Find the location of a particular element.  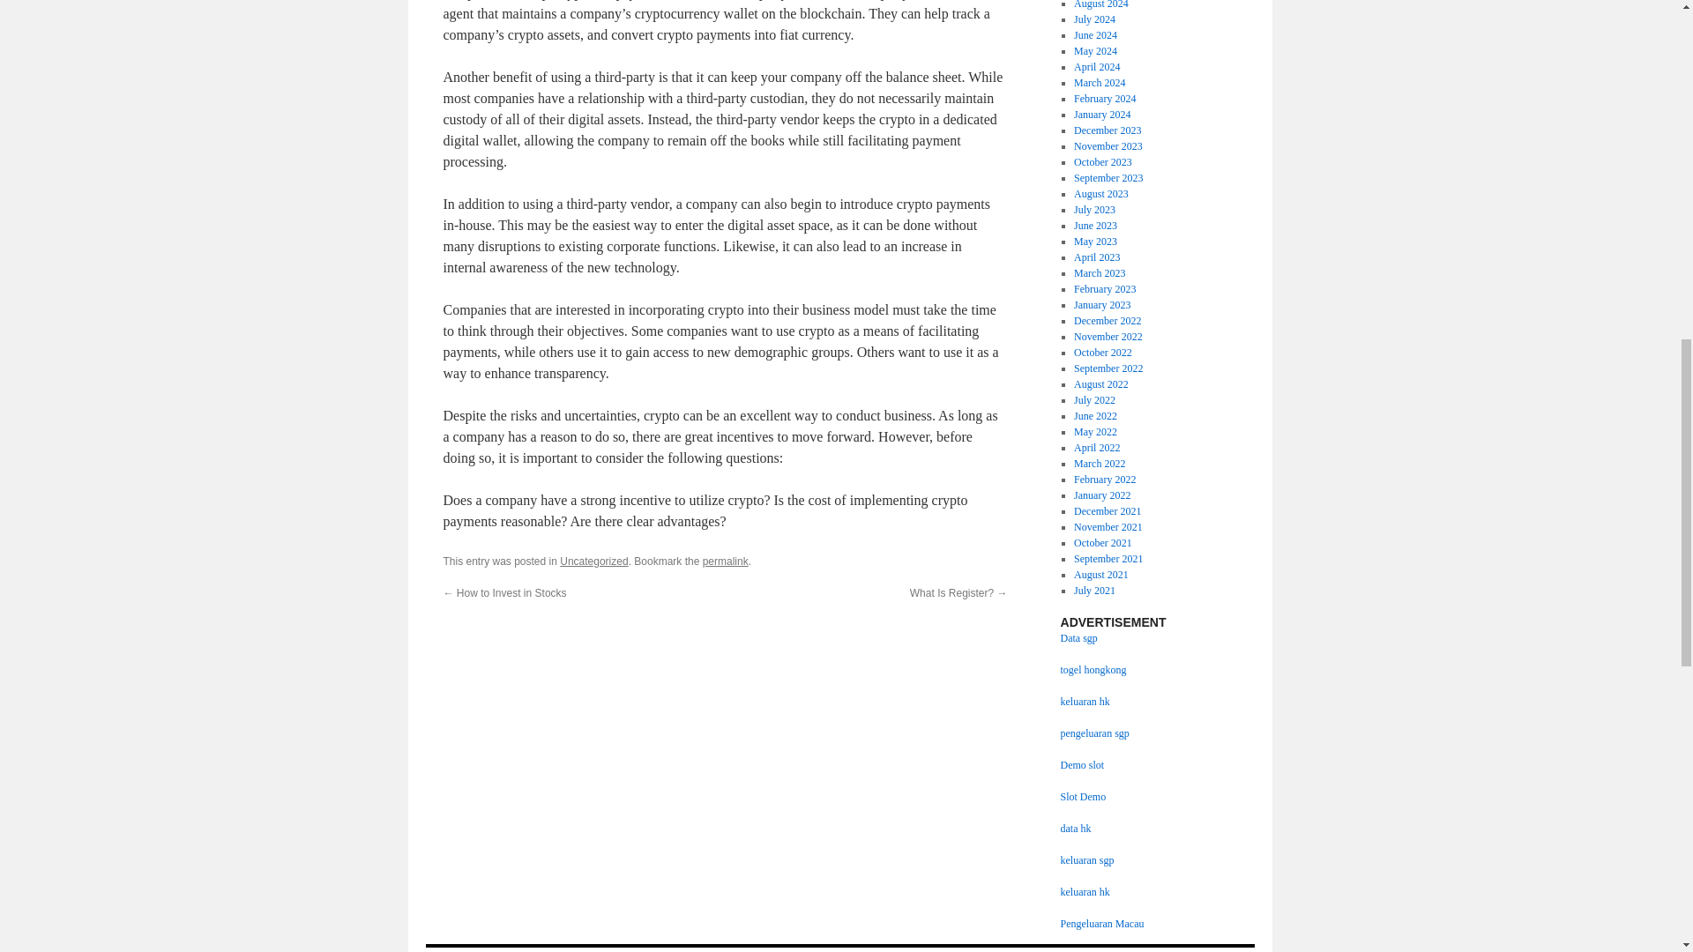

April 2024 is located at coordinates (1096, 67).